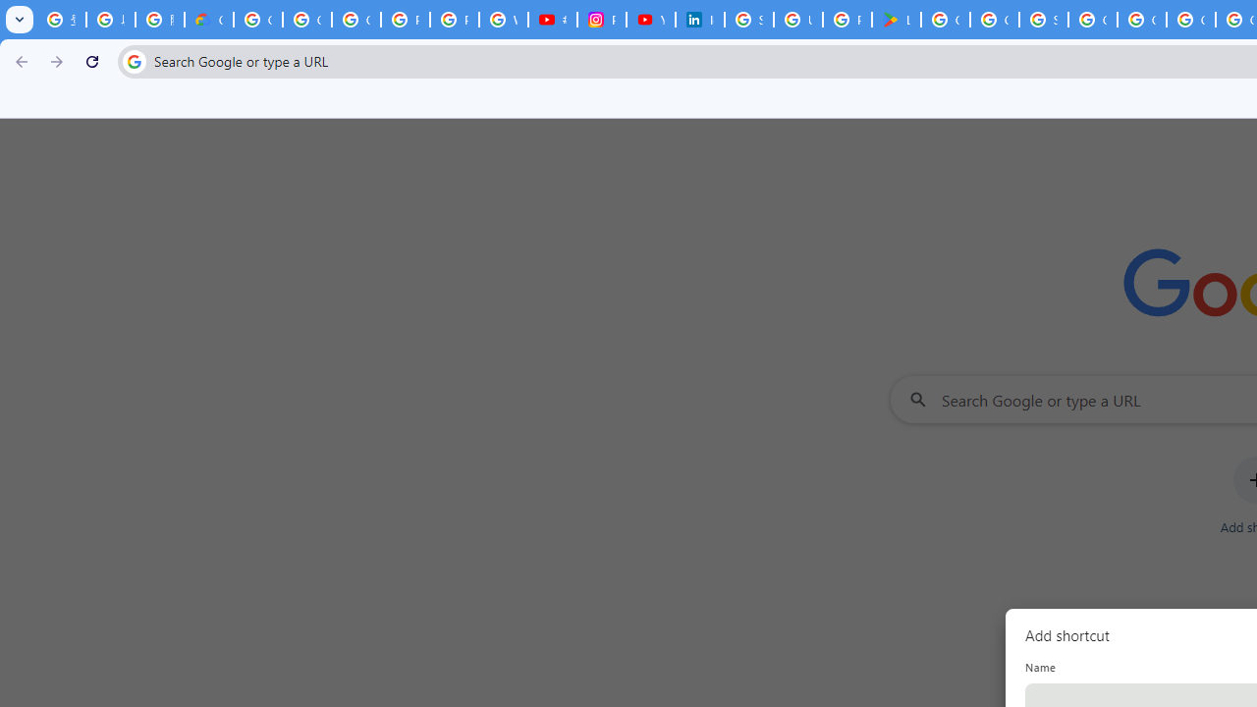  I want to click on Last Shelter: Survival - Apps on Google Play, so click(897, 20).